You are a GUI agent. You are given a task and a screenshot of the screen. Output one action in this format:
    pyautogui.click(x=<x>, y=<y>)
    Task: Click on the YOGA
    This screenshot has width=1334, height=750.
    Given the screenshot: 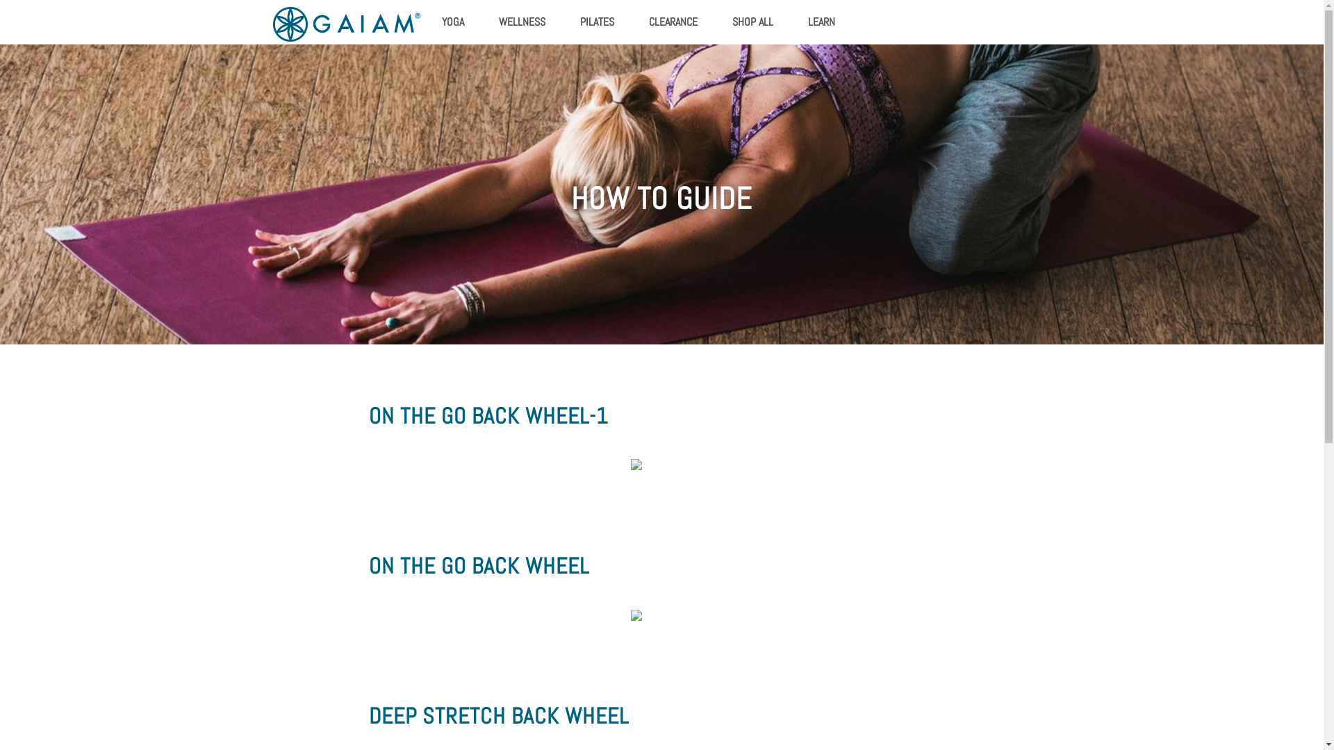 What is the action you would take?
    pyautogui.click(x=453, y=22)
    